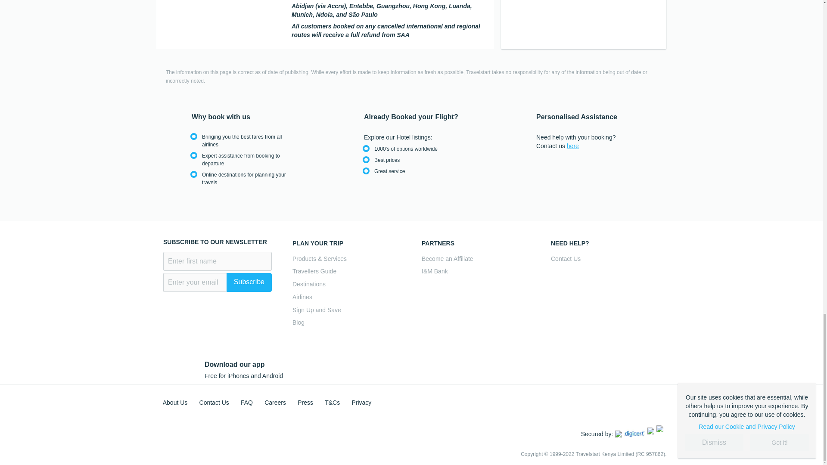 This screenshot has height=465, width=827. I want to click on here, so click(573, 146).